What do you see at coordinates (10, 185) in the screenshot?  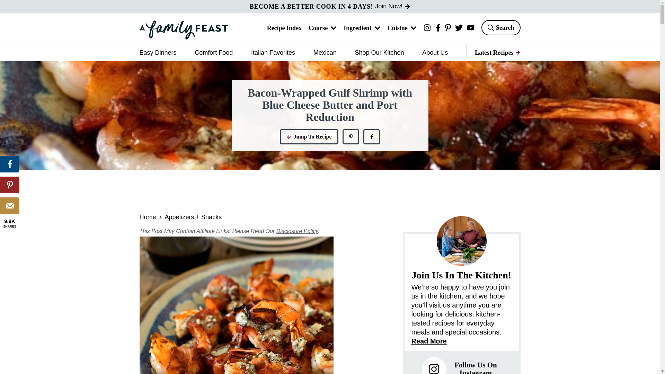 I see `Save to Pinterest` at bounding box center [10, 185].